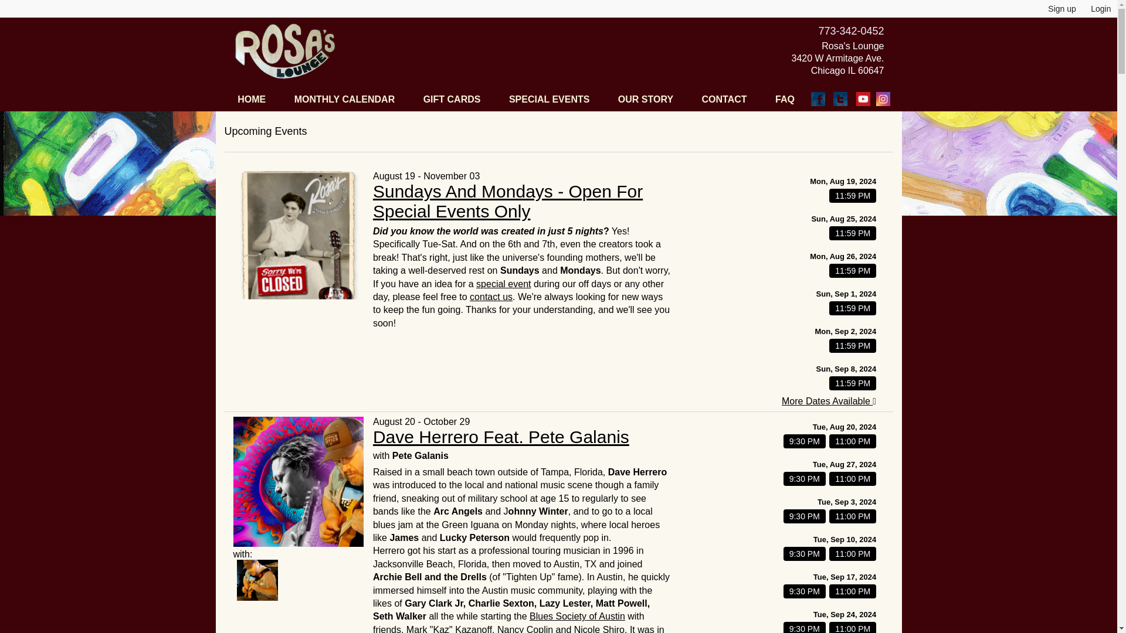  I want to click on special event, so click(503, 284).